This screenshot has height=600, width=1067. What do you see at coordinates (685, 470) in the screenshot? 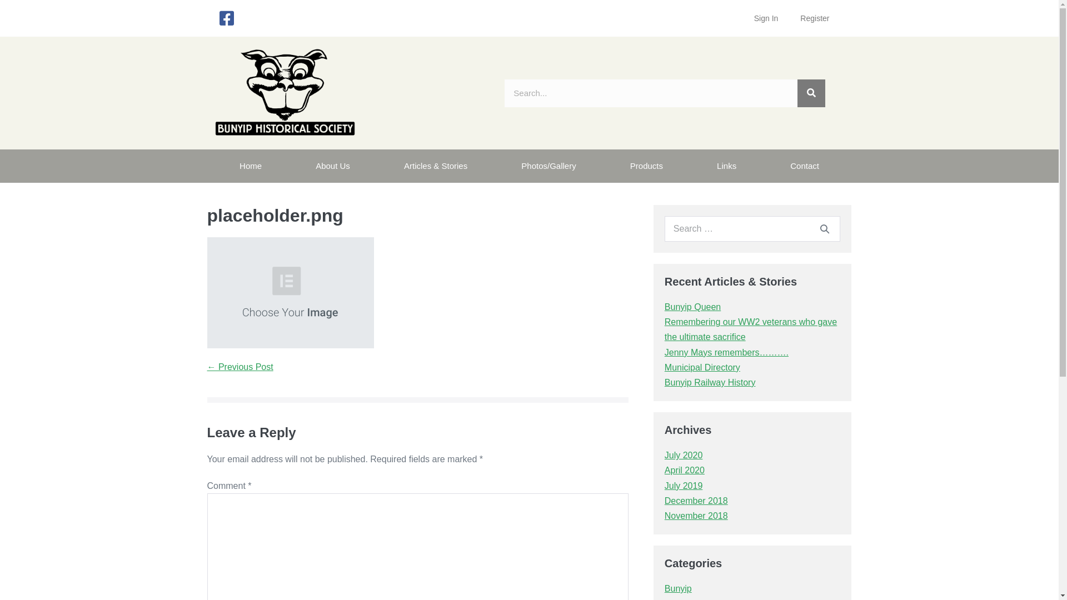
I see `April 2020` at bounding box center [685, 470].